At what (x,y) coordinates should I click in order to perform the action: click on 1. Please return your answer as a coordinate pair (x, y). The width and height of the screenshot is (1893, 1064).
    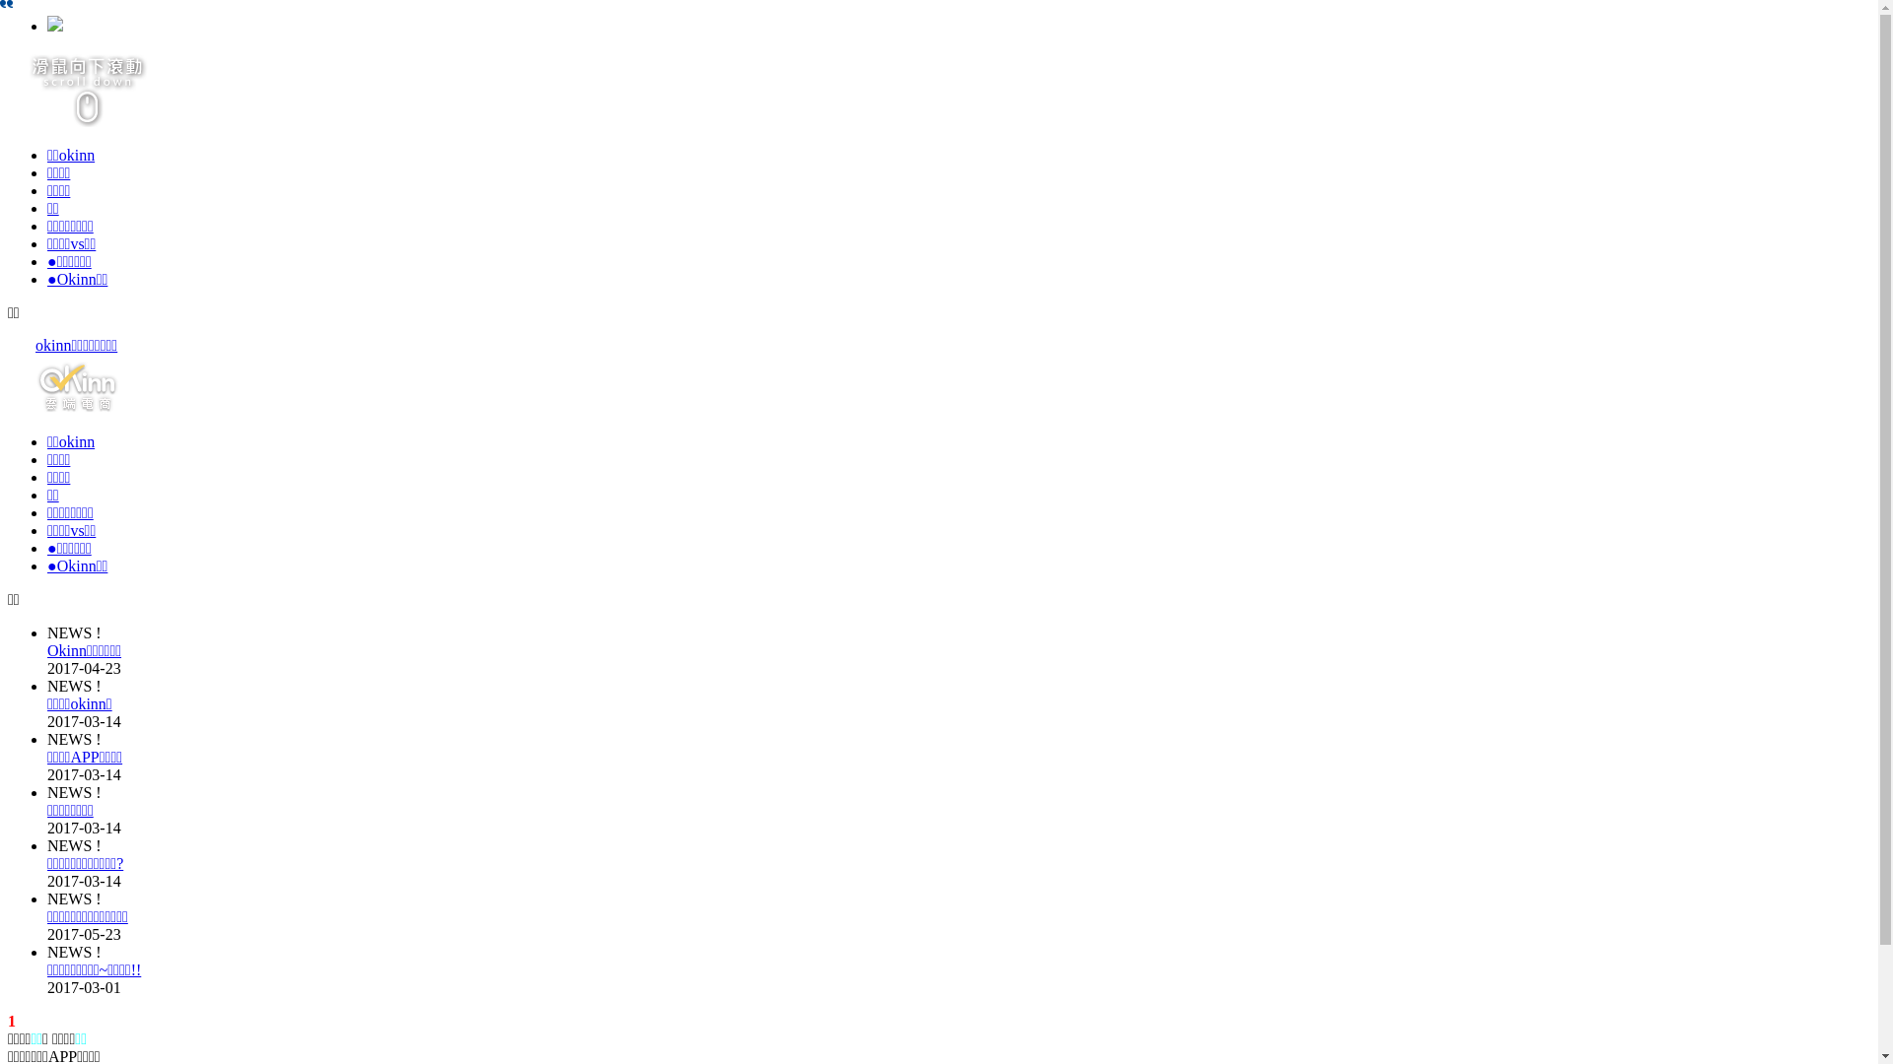
    Looking at the image, I should click on (12, 1021).